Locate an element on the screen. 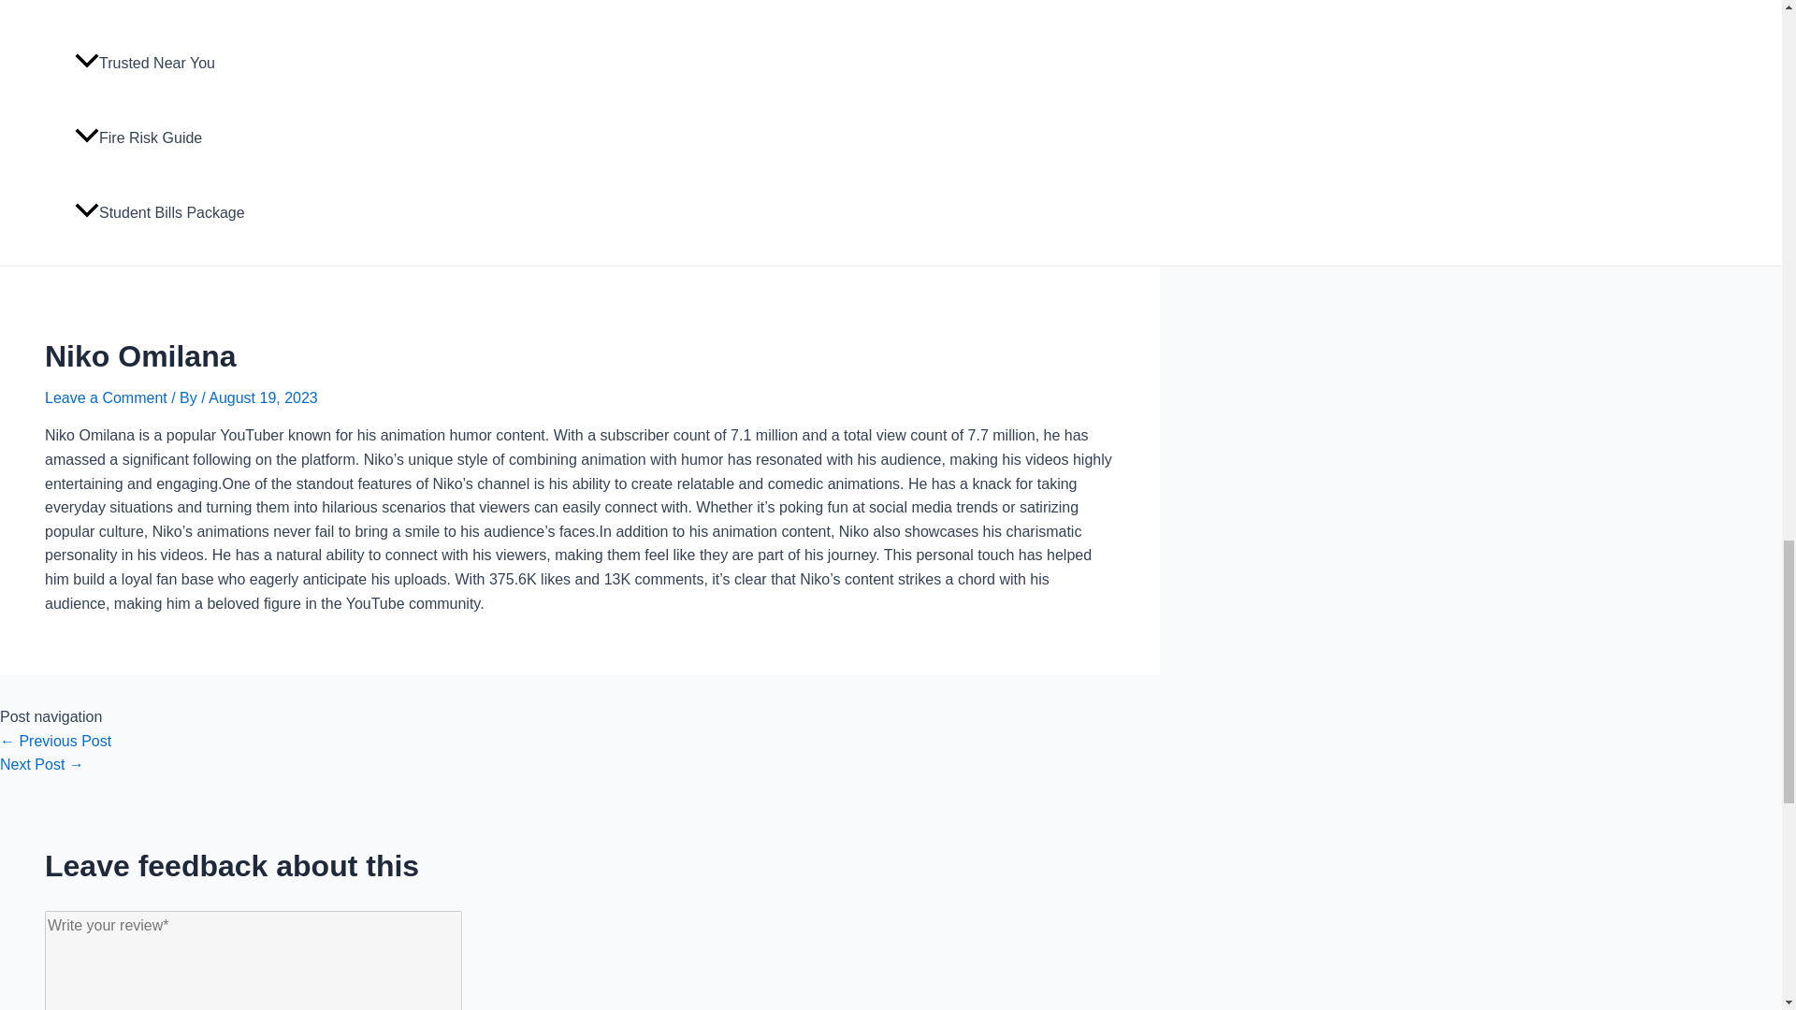  Trusted Near You is located at coordinates (186, 64).